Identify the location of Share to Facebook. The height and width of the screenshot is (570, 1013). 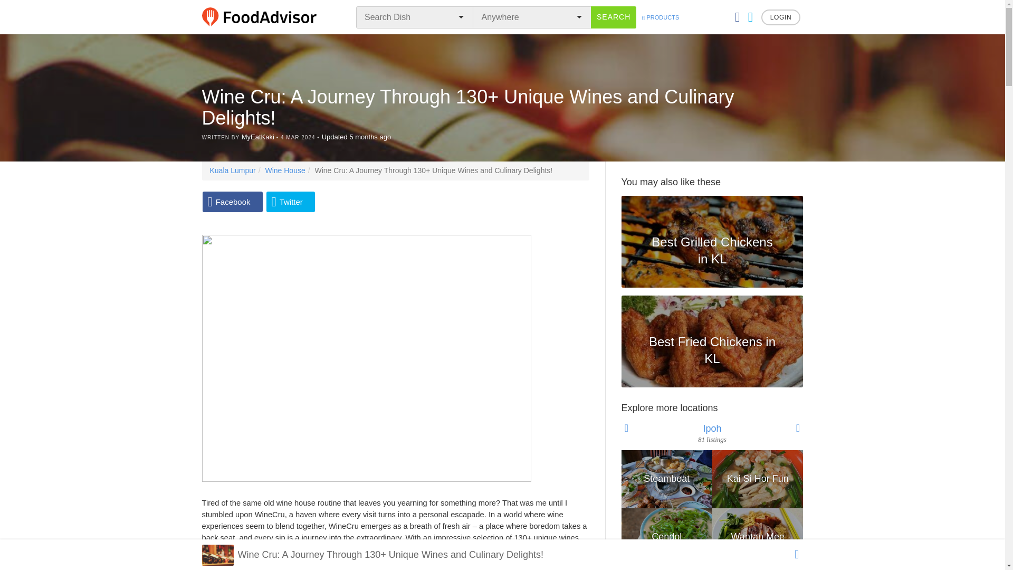
(232, 202).